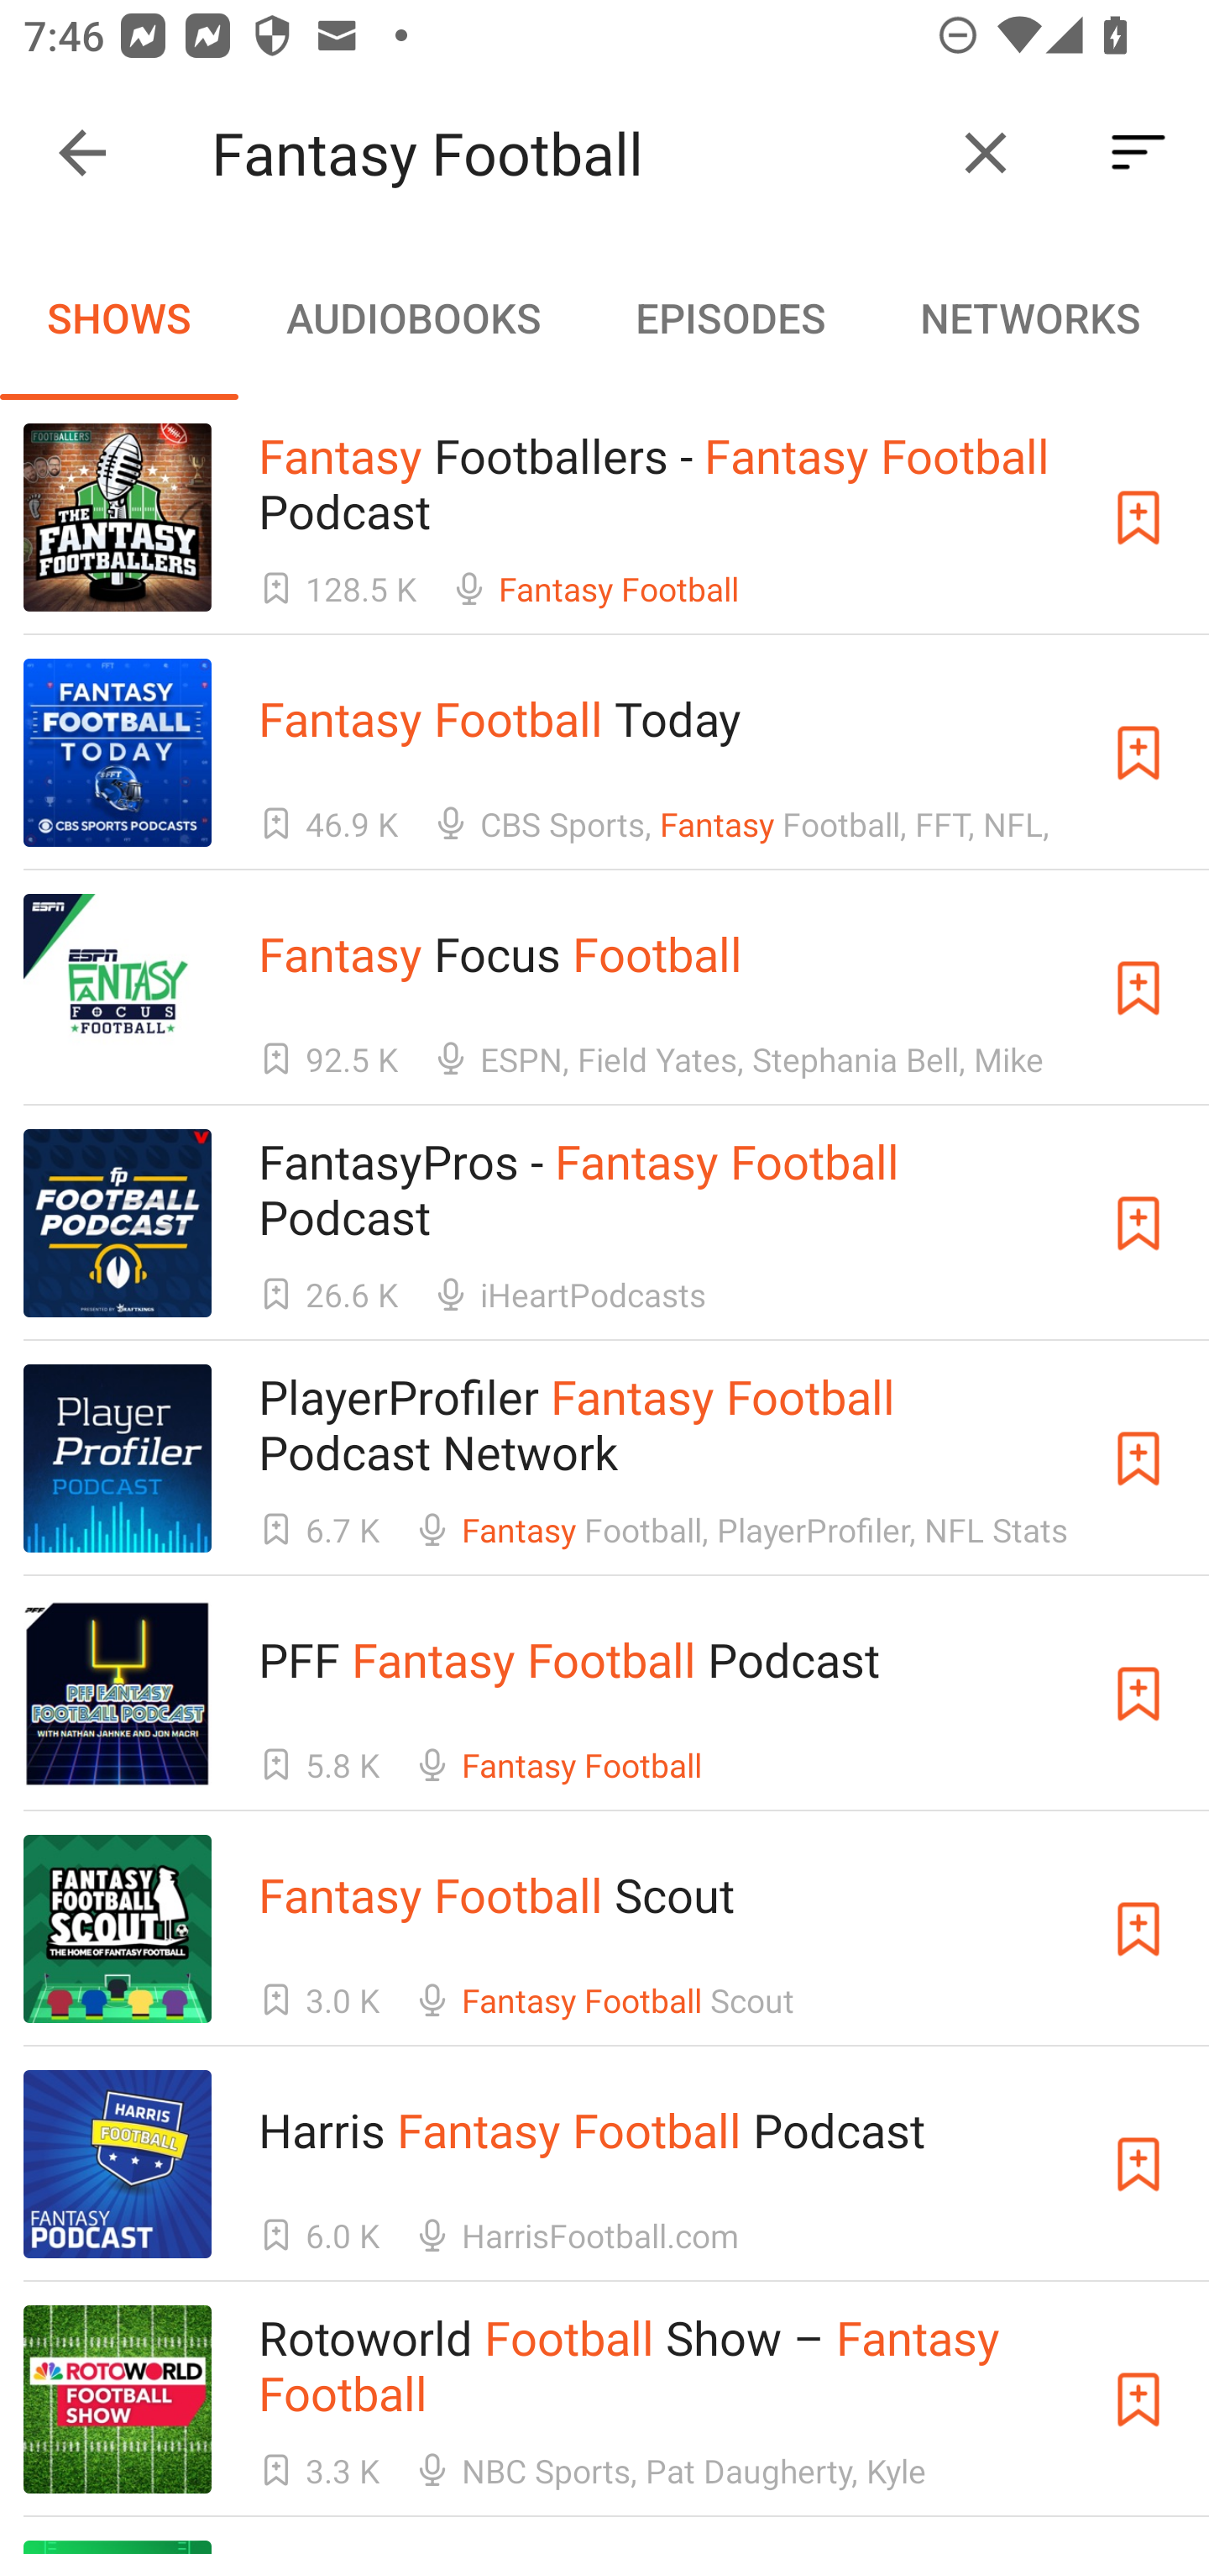  What do you see at coordinates (1138, 753) in the screenshot?
I see `Subscribe` at bounding box center [1138, 753].